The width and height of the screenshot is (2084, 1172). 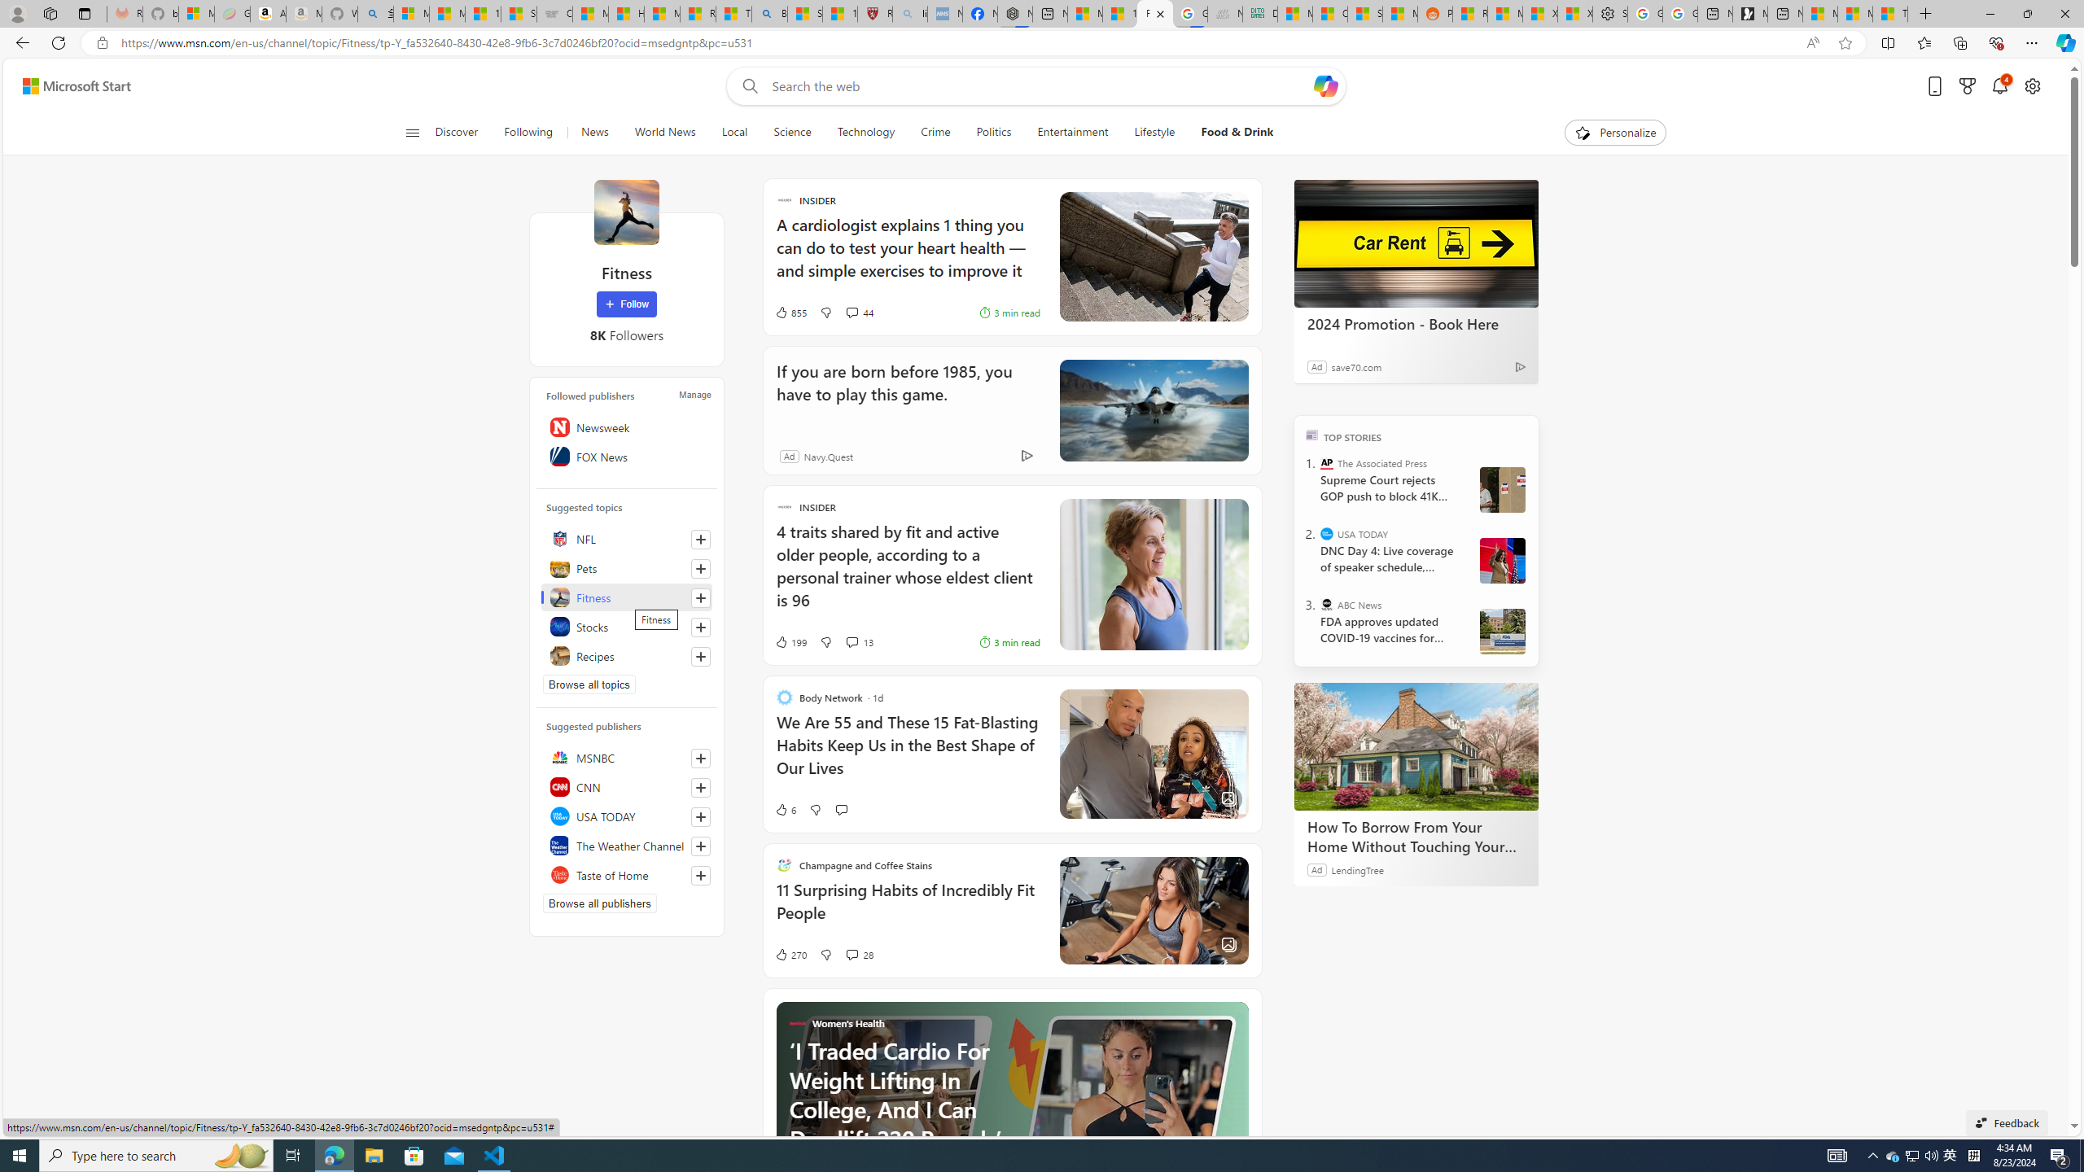 What do you see at coordinates (866, 133) in the screenshot?
I see `Technology` at bounding box center [866, 133].